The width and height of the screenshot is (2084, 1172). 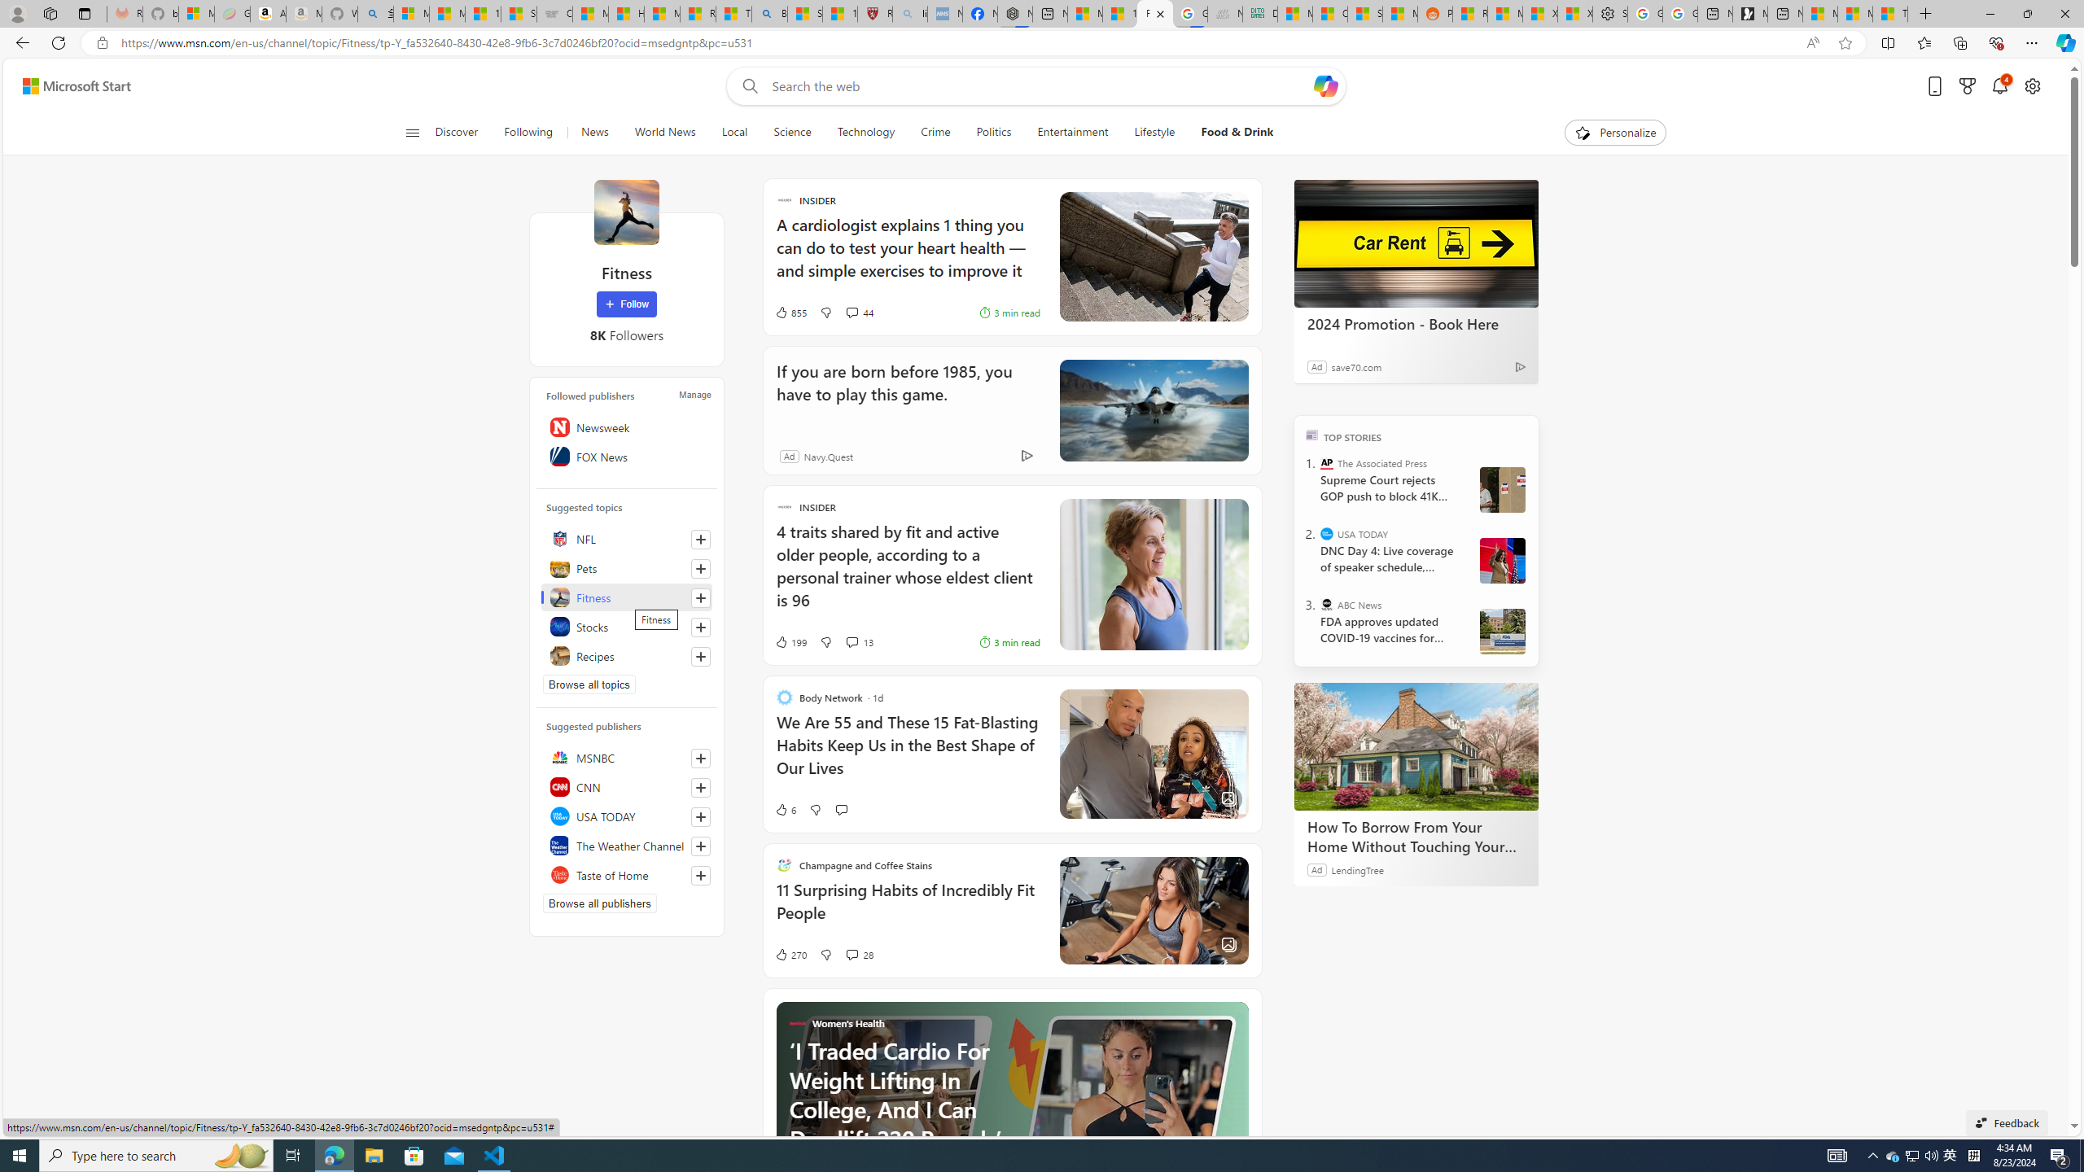 What do you see at coordinates (866, 133) in the screenshot?
I see `Technology` at bounding box center [866, 133].